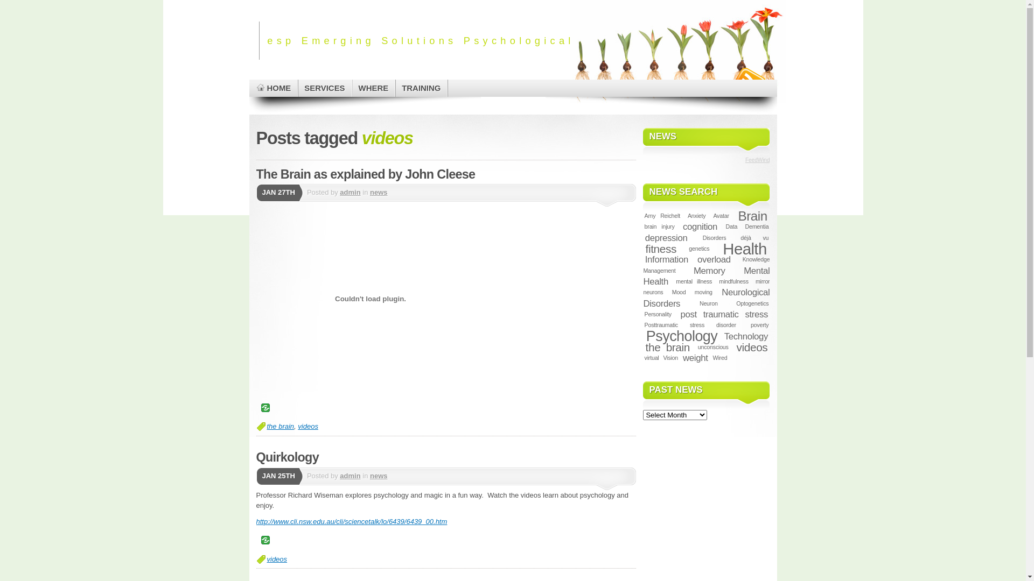 Image resolution: width=1034 pixels, height=581 pixels. What do you see at coordinates (733, 281) in the screenshot?
I see `mindfulness` at bounding box center [733, 281].